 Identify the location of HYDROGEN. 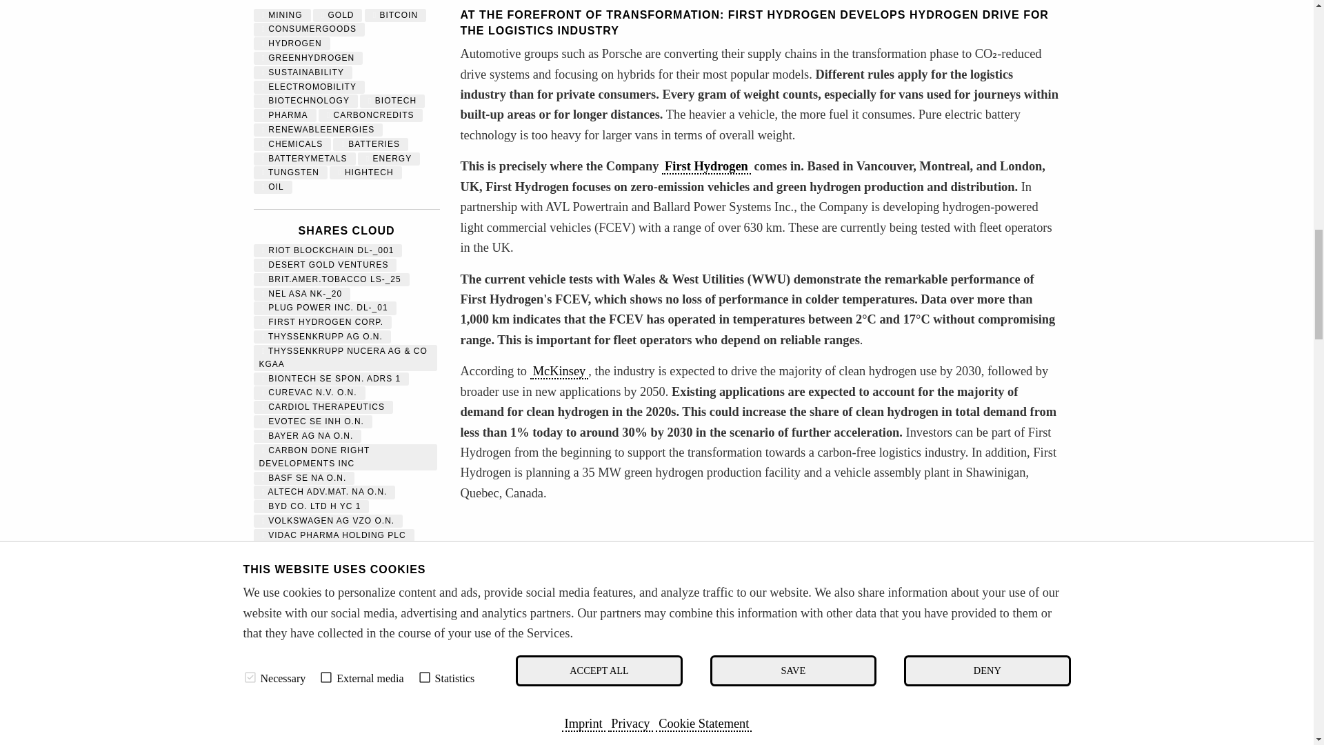
(292, 43).